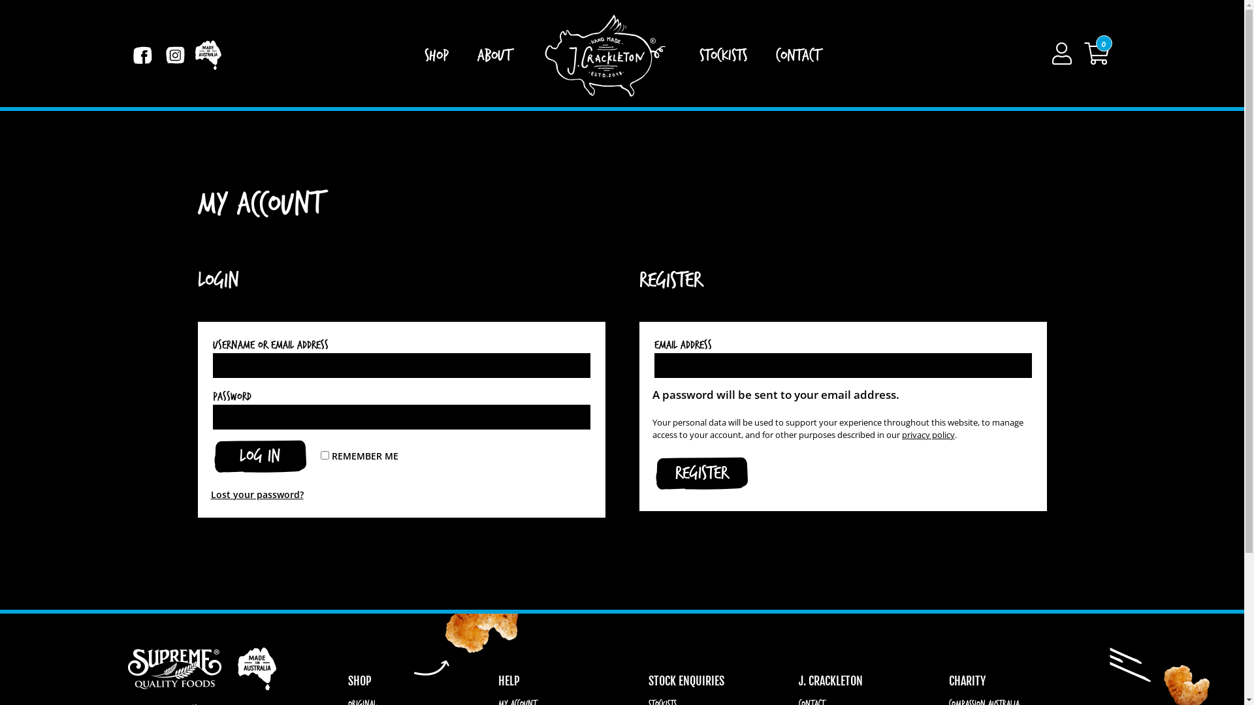 This screenshot has height=705, width=1254. Describe the element at coordinates (605, 55) in the screenshot. I see `J.CRACKLTON` at that location.